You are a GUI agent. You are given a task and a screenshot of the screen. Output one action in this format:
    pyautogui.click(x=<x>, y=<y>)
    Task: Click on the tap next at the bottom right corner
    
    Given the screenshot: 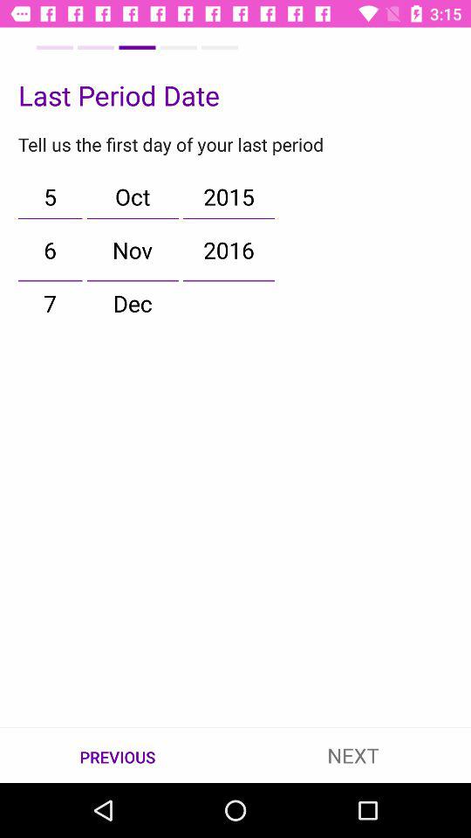 What is the action you would take?
    pyautogui.click(x=353, y=754)
    